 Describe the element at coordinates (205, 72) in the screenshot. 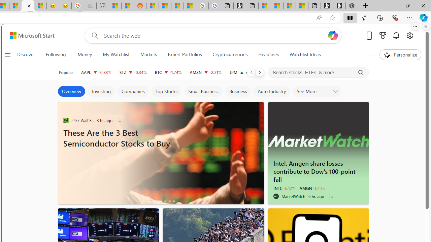

I see `AMZN AMAZON.COM, INC. decrease 176.13 -3.98 -2.21%` at that location.